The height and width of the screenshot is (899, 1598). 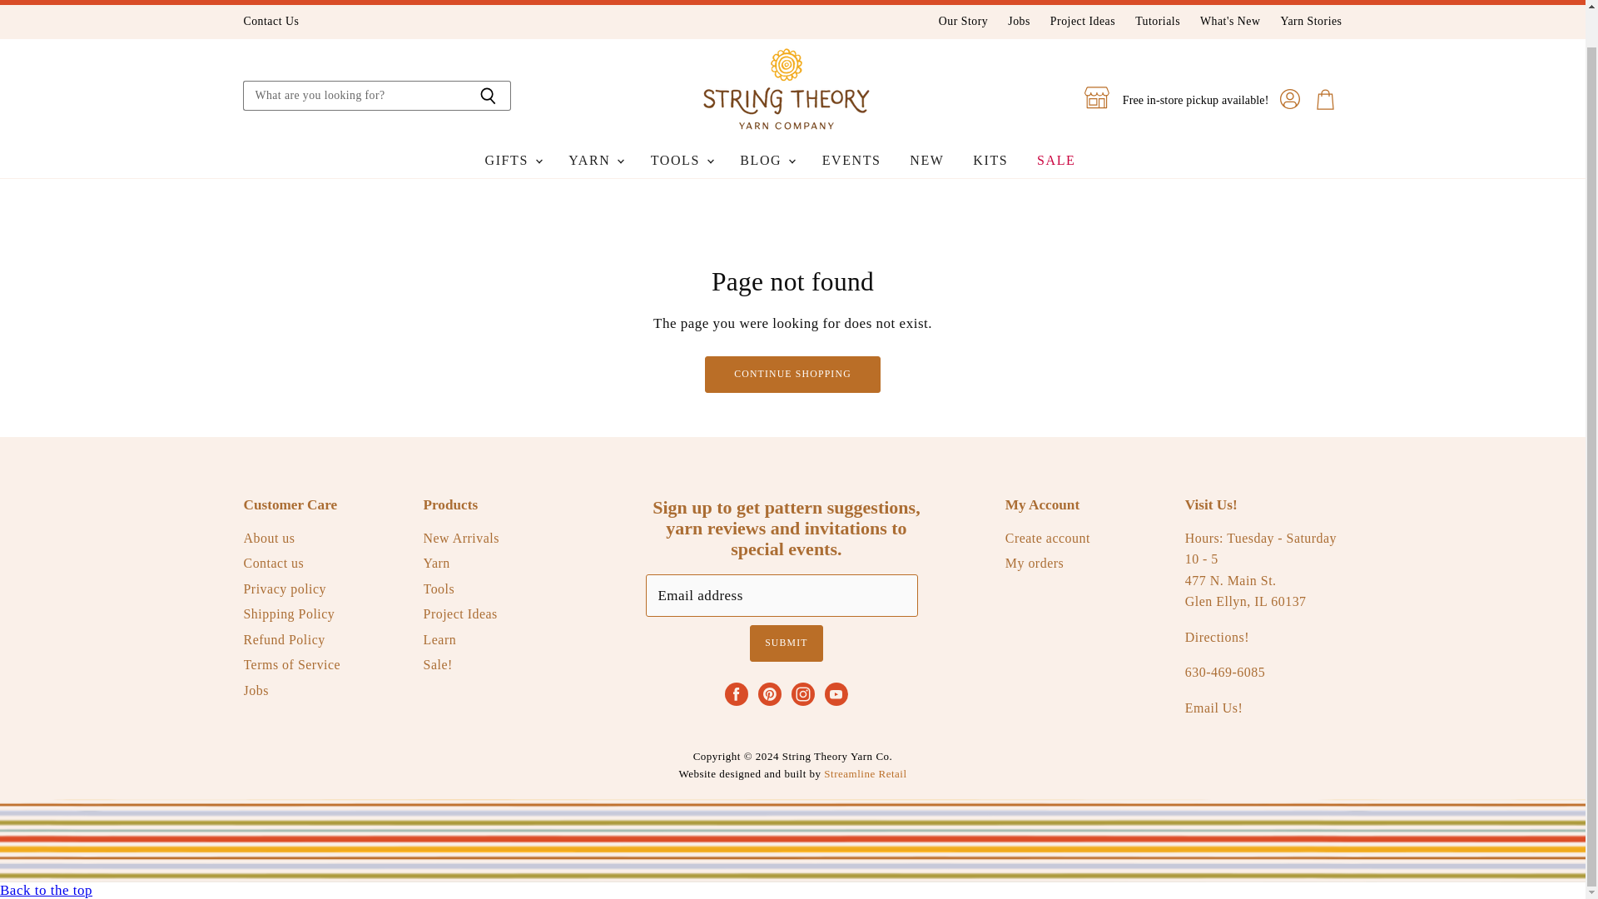 What do you see at coordinates (769, 694) in the screenshot?
I see `Pinterest` at bounding box center [769, 694].